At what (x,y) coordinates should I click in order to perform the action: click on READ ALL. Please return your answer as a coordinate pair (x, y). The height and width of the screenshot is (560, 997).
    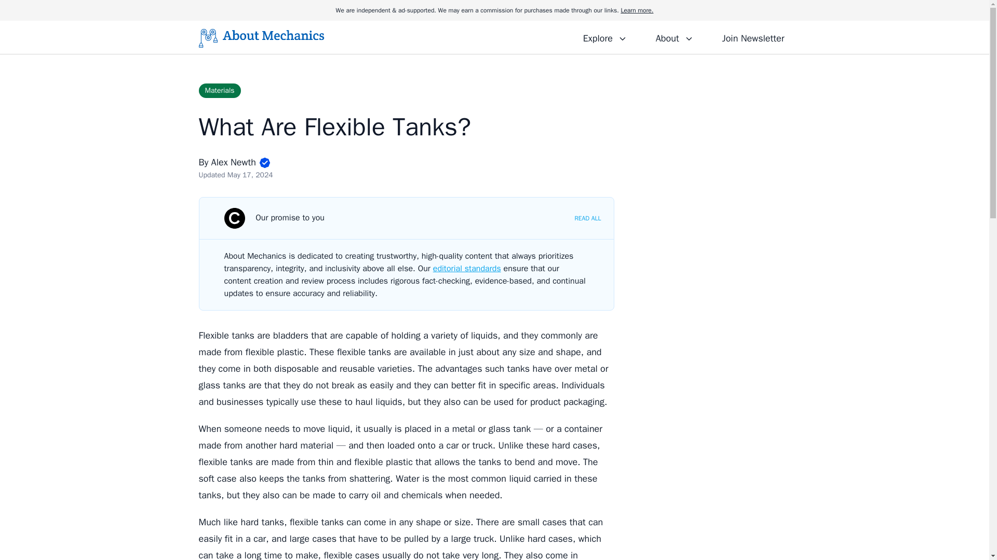
    Looking at the image, I should click on (587, 218).